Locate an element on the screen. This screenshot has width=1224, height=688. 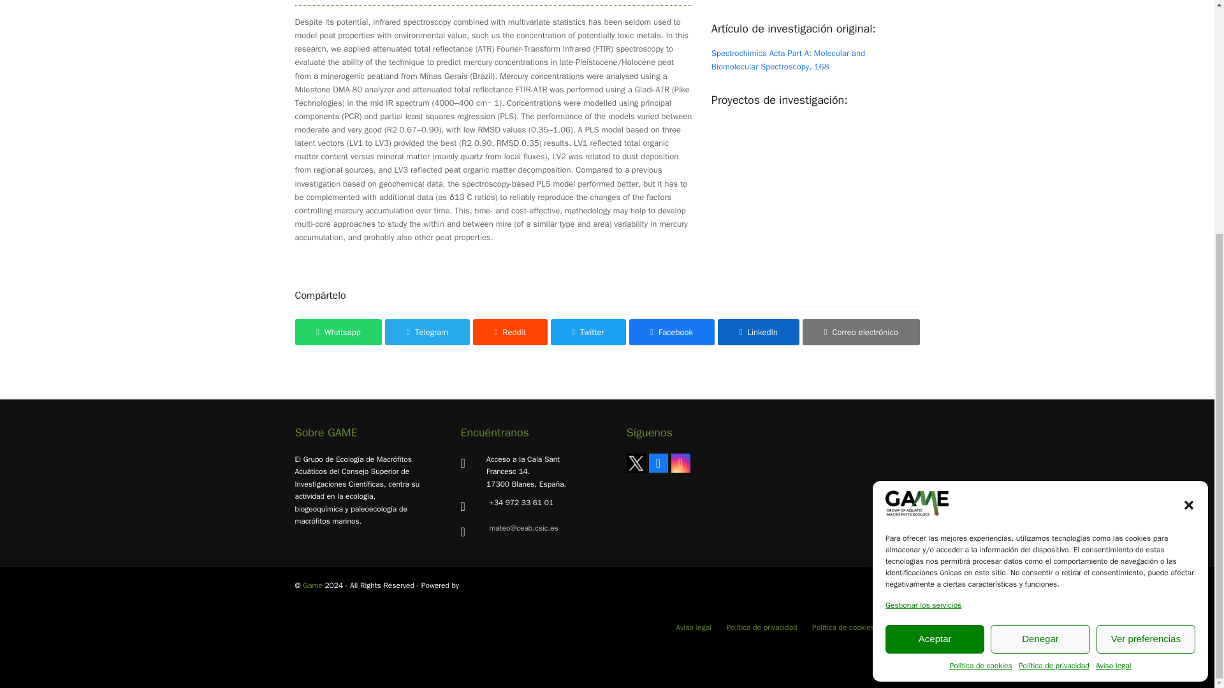
Aceptar is located at coordinates (935, 292).